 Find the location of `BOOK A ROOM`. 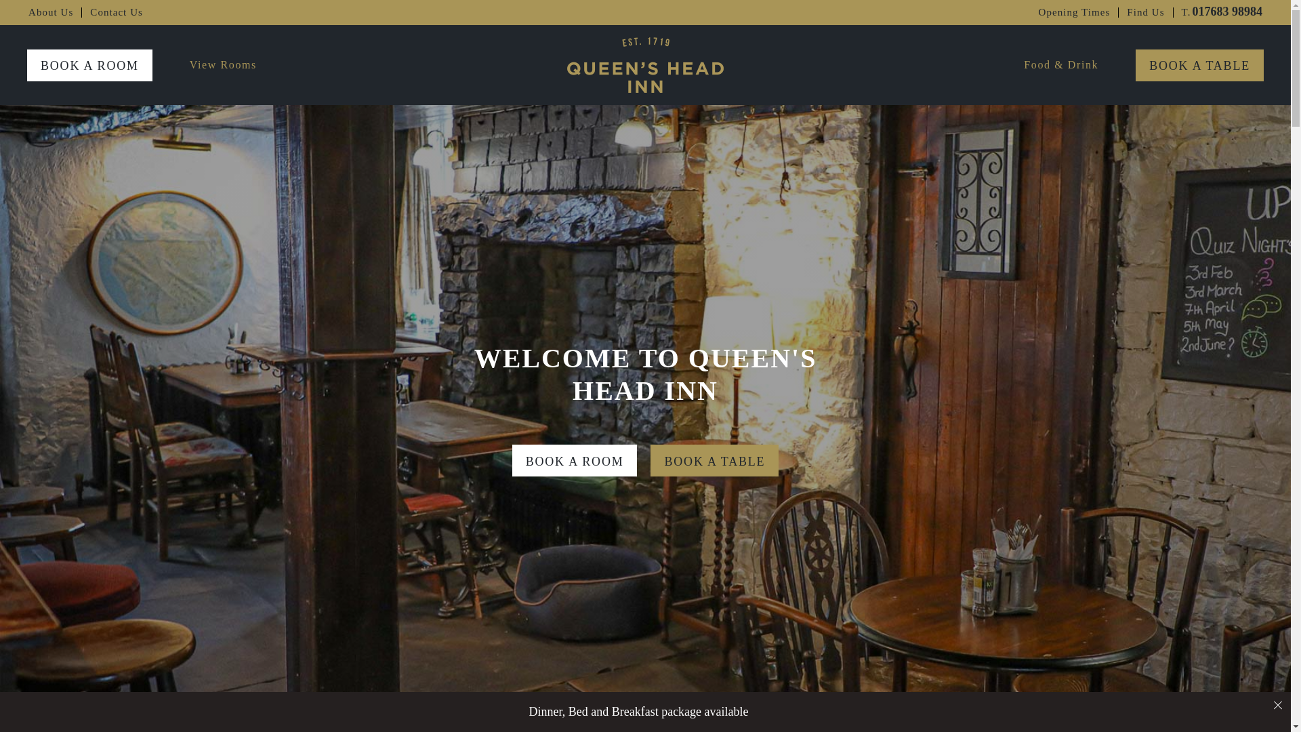

BOOK A ROOM is located at coordinates (714, 460).